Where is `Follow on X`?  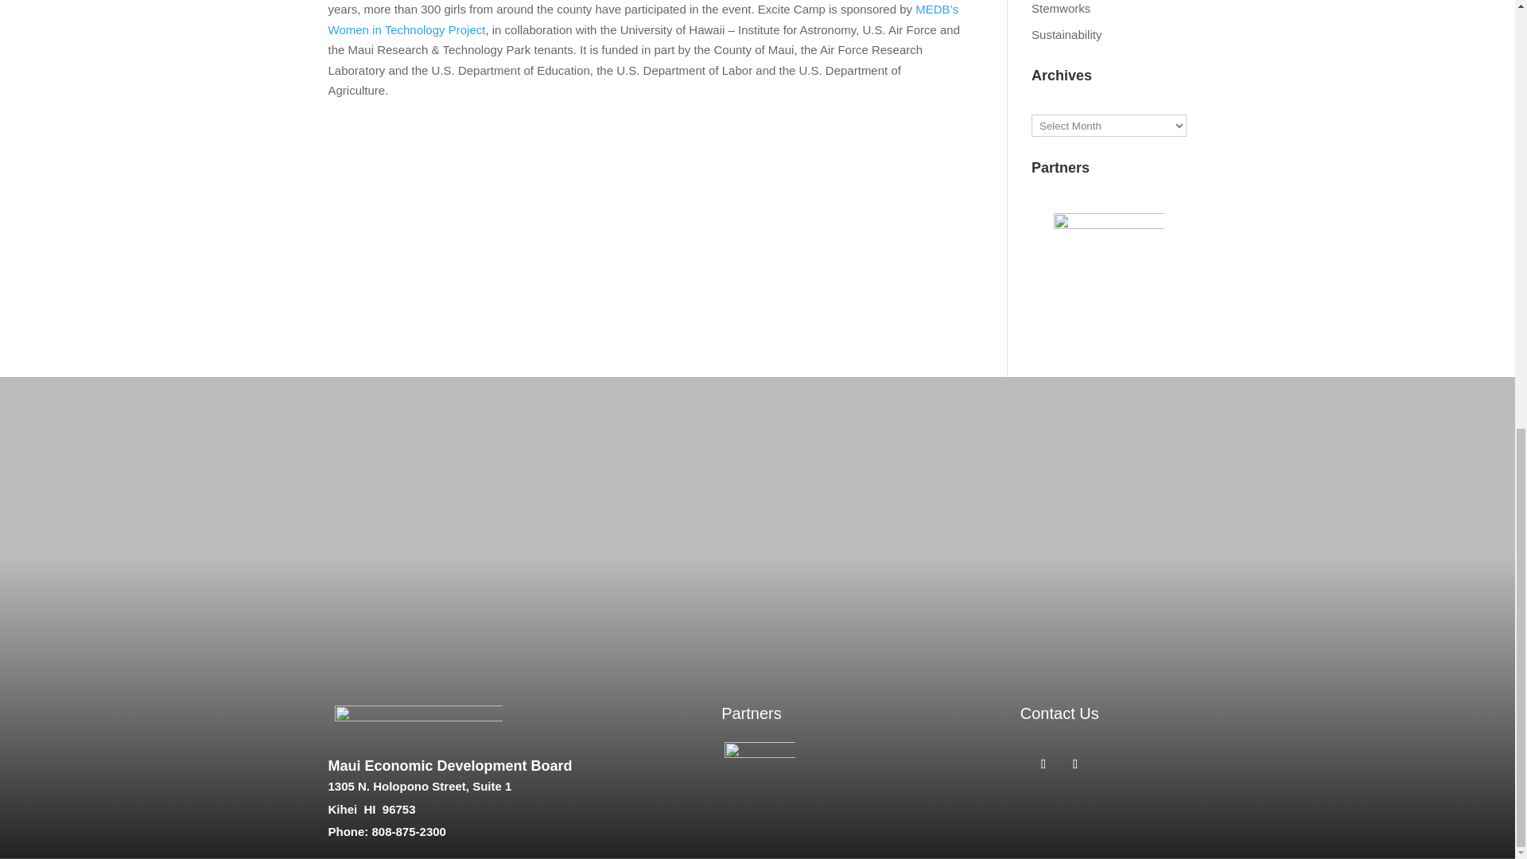 Follow on X is located at coordinates (1075, 764).